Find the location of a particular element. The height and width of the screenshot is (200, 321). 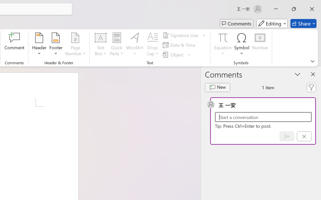

Object... is located at coordinates (177, 54).